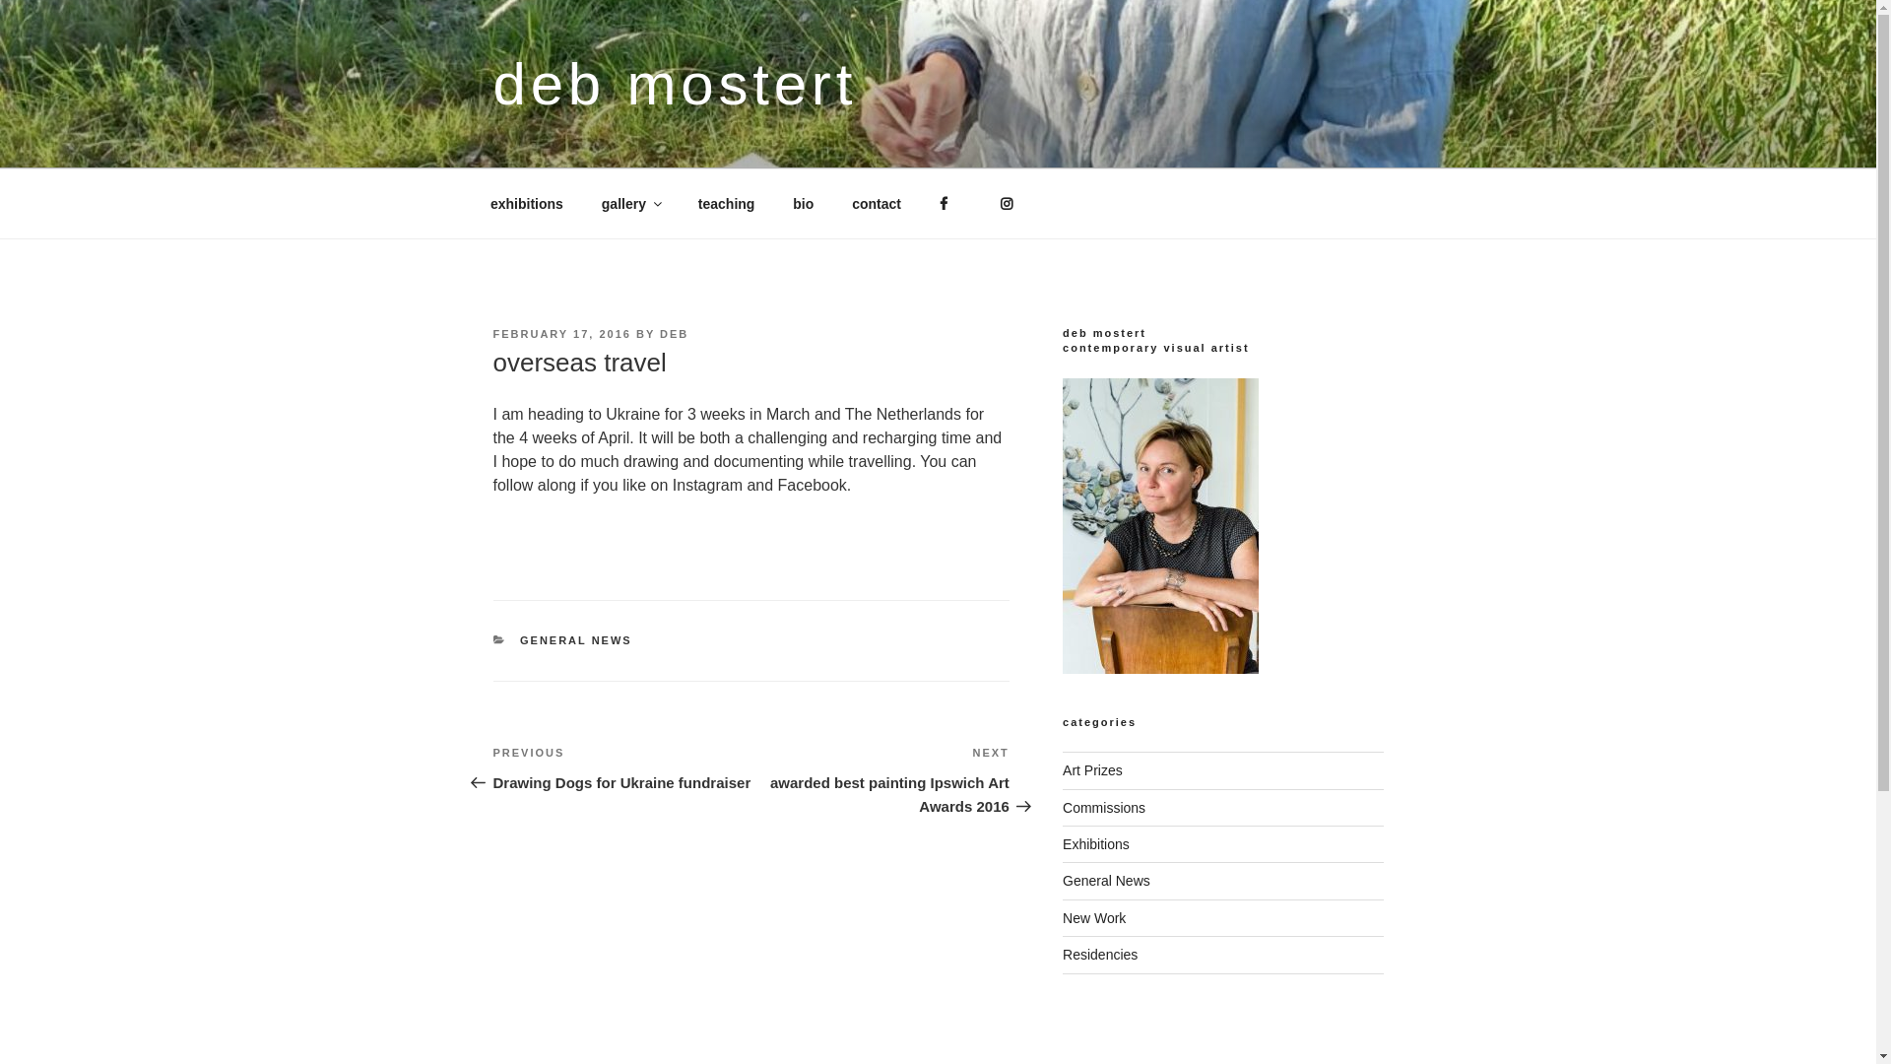 This screenshot has width=1891, height=1064. I want to click on Fa, so click(950, 203).